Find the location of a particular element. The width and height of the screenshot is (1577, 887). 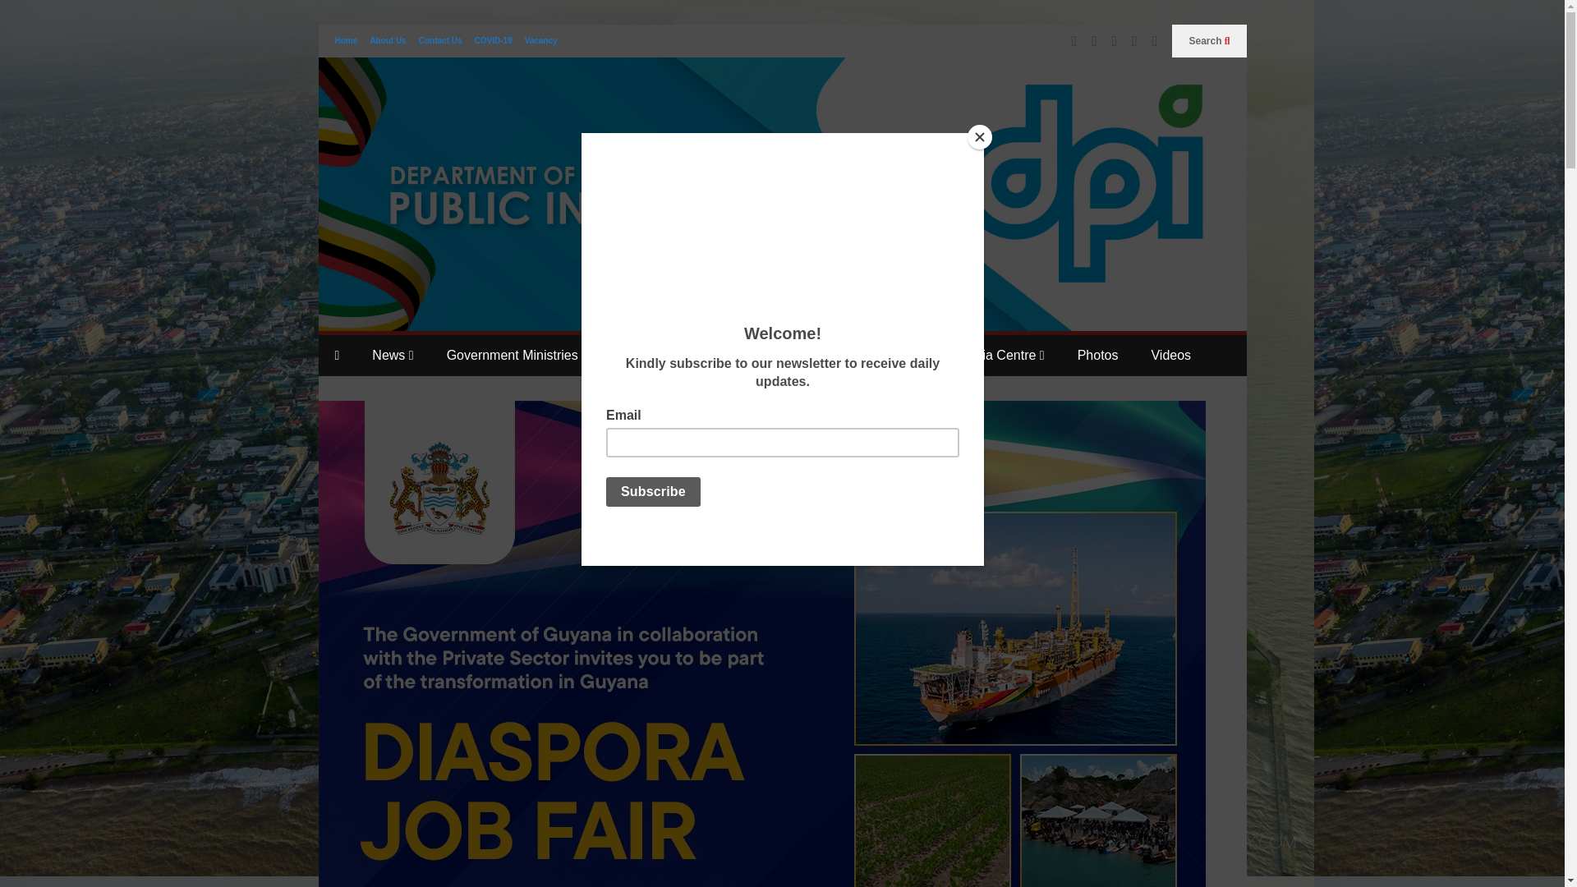

Vacancy is located at coordinates (541, 41).